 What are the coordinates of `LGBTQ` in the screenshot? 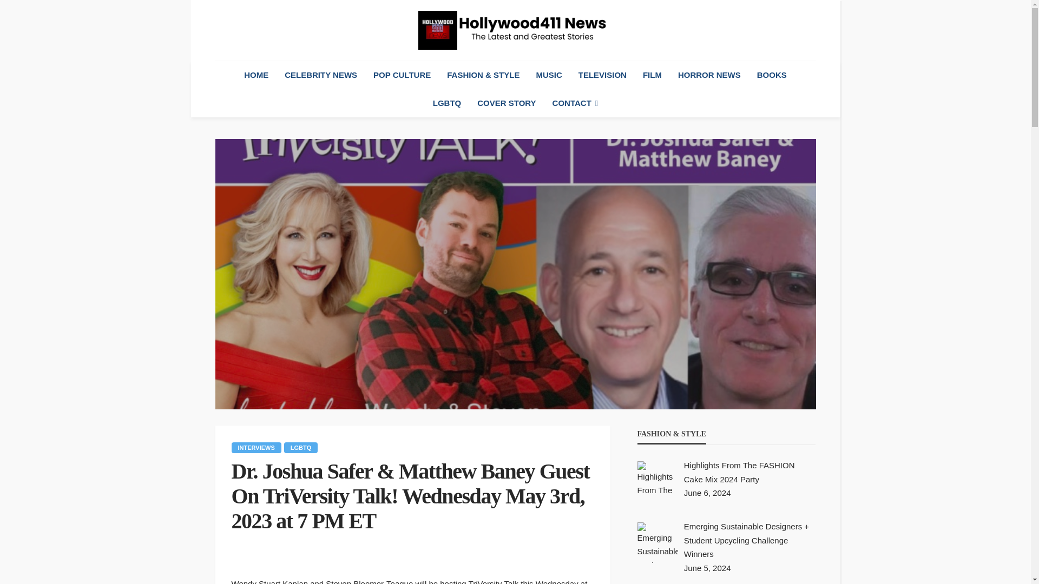 It's located at (301, 448).